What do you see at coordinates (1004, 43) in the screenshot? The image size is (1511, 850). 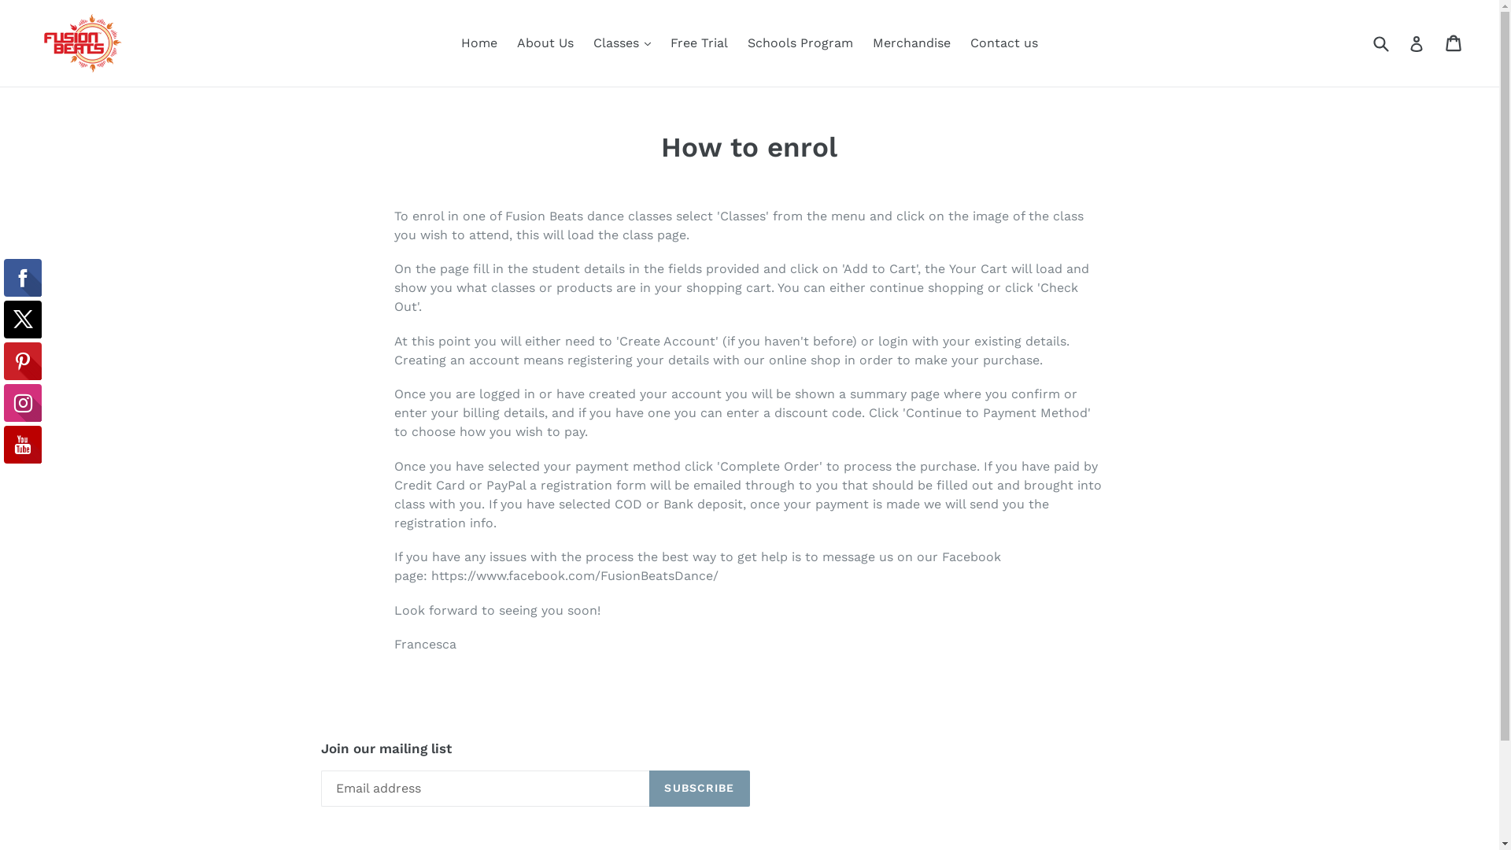 I see `Contact us` at bounding box center [1004, 43].